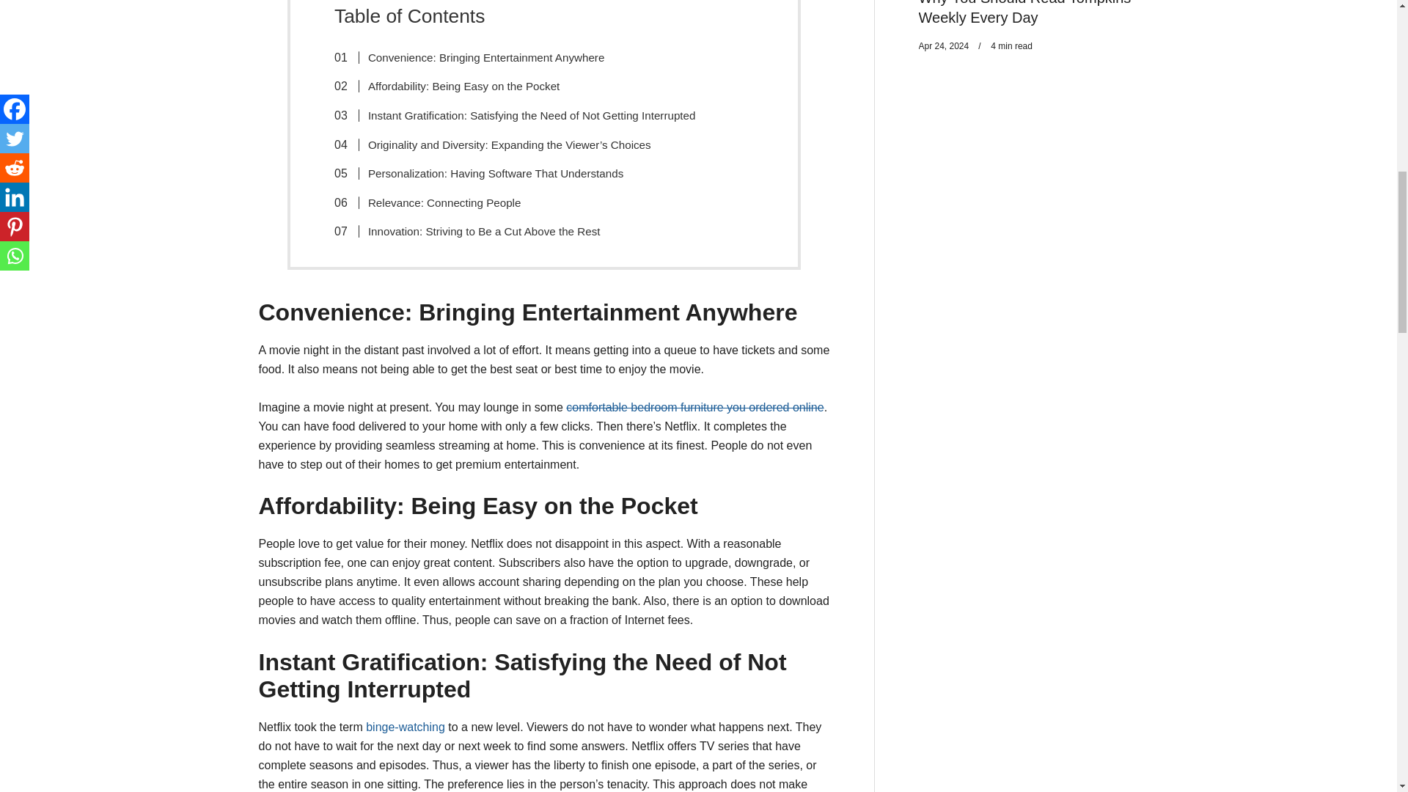 The height and width of the screenshot is (792, 1408). What do you see at coordinates (435, 198) in the screenshot?
I see `Relevance: Connecting People` at bounding box center [435, 198].